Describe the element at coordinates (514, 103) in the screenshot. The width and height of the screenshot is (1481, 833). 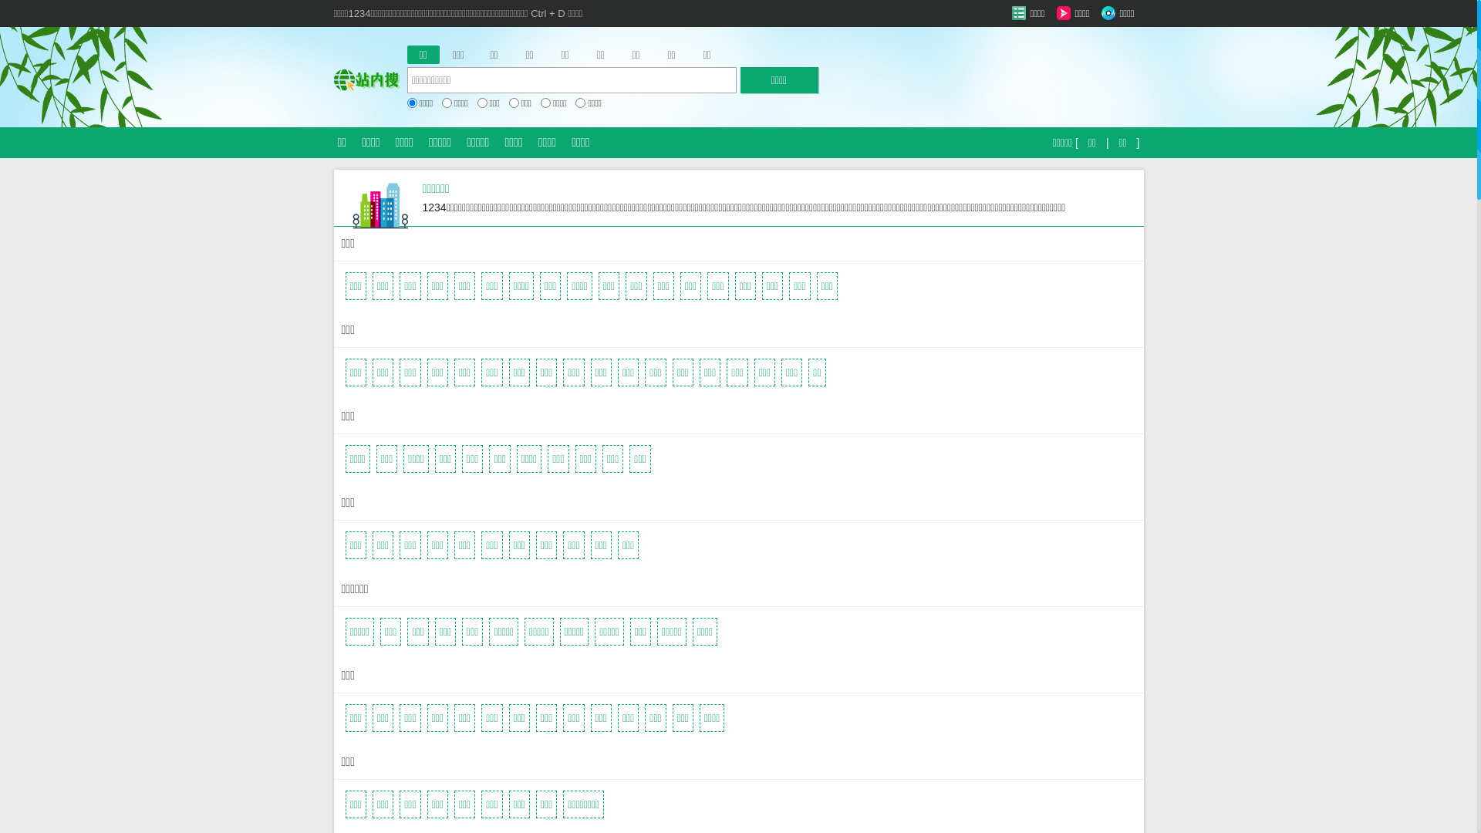
I see `on` at that location.